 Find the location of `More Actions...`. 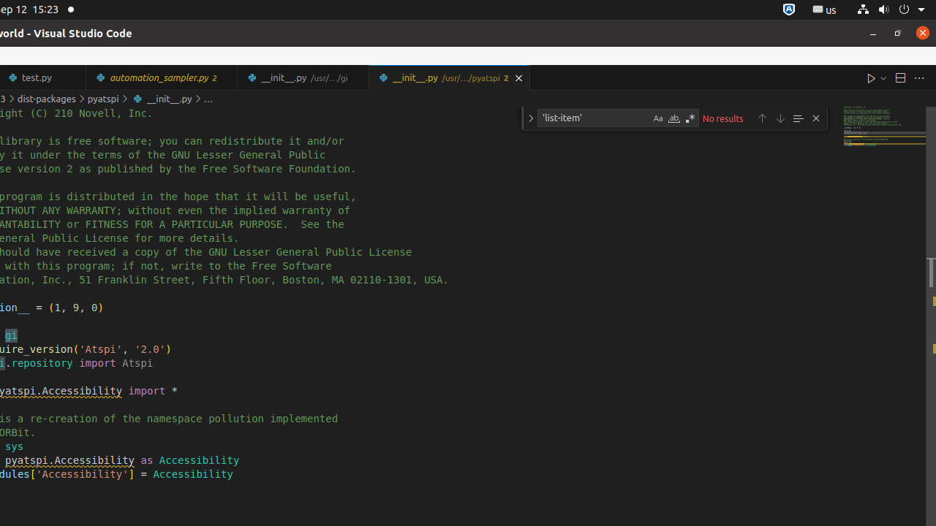

More Actions... is located at coordinates (919, 77).